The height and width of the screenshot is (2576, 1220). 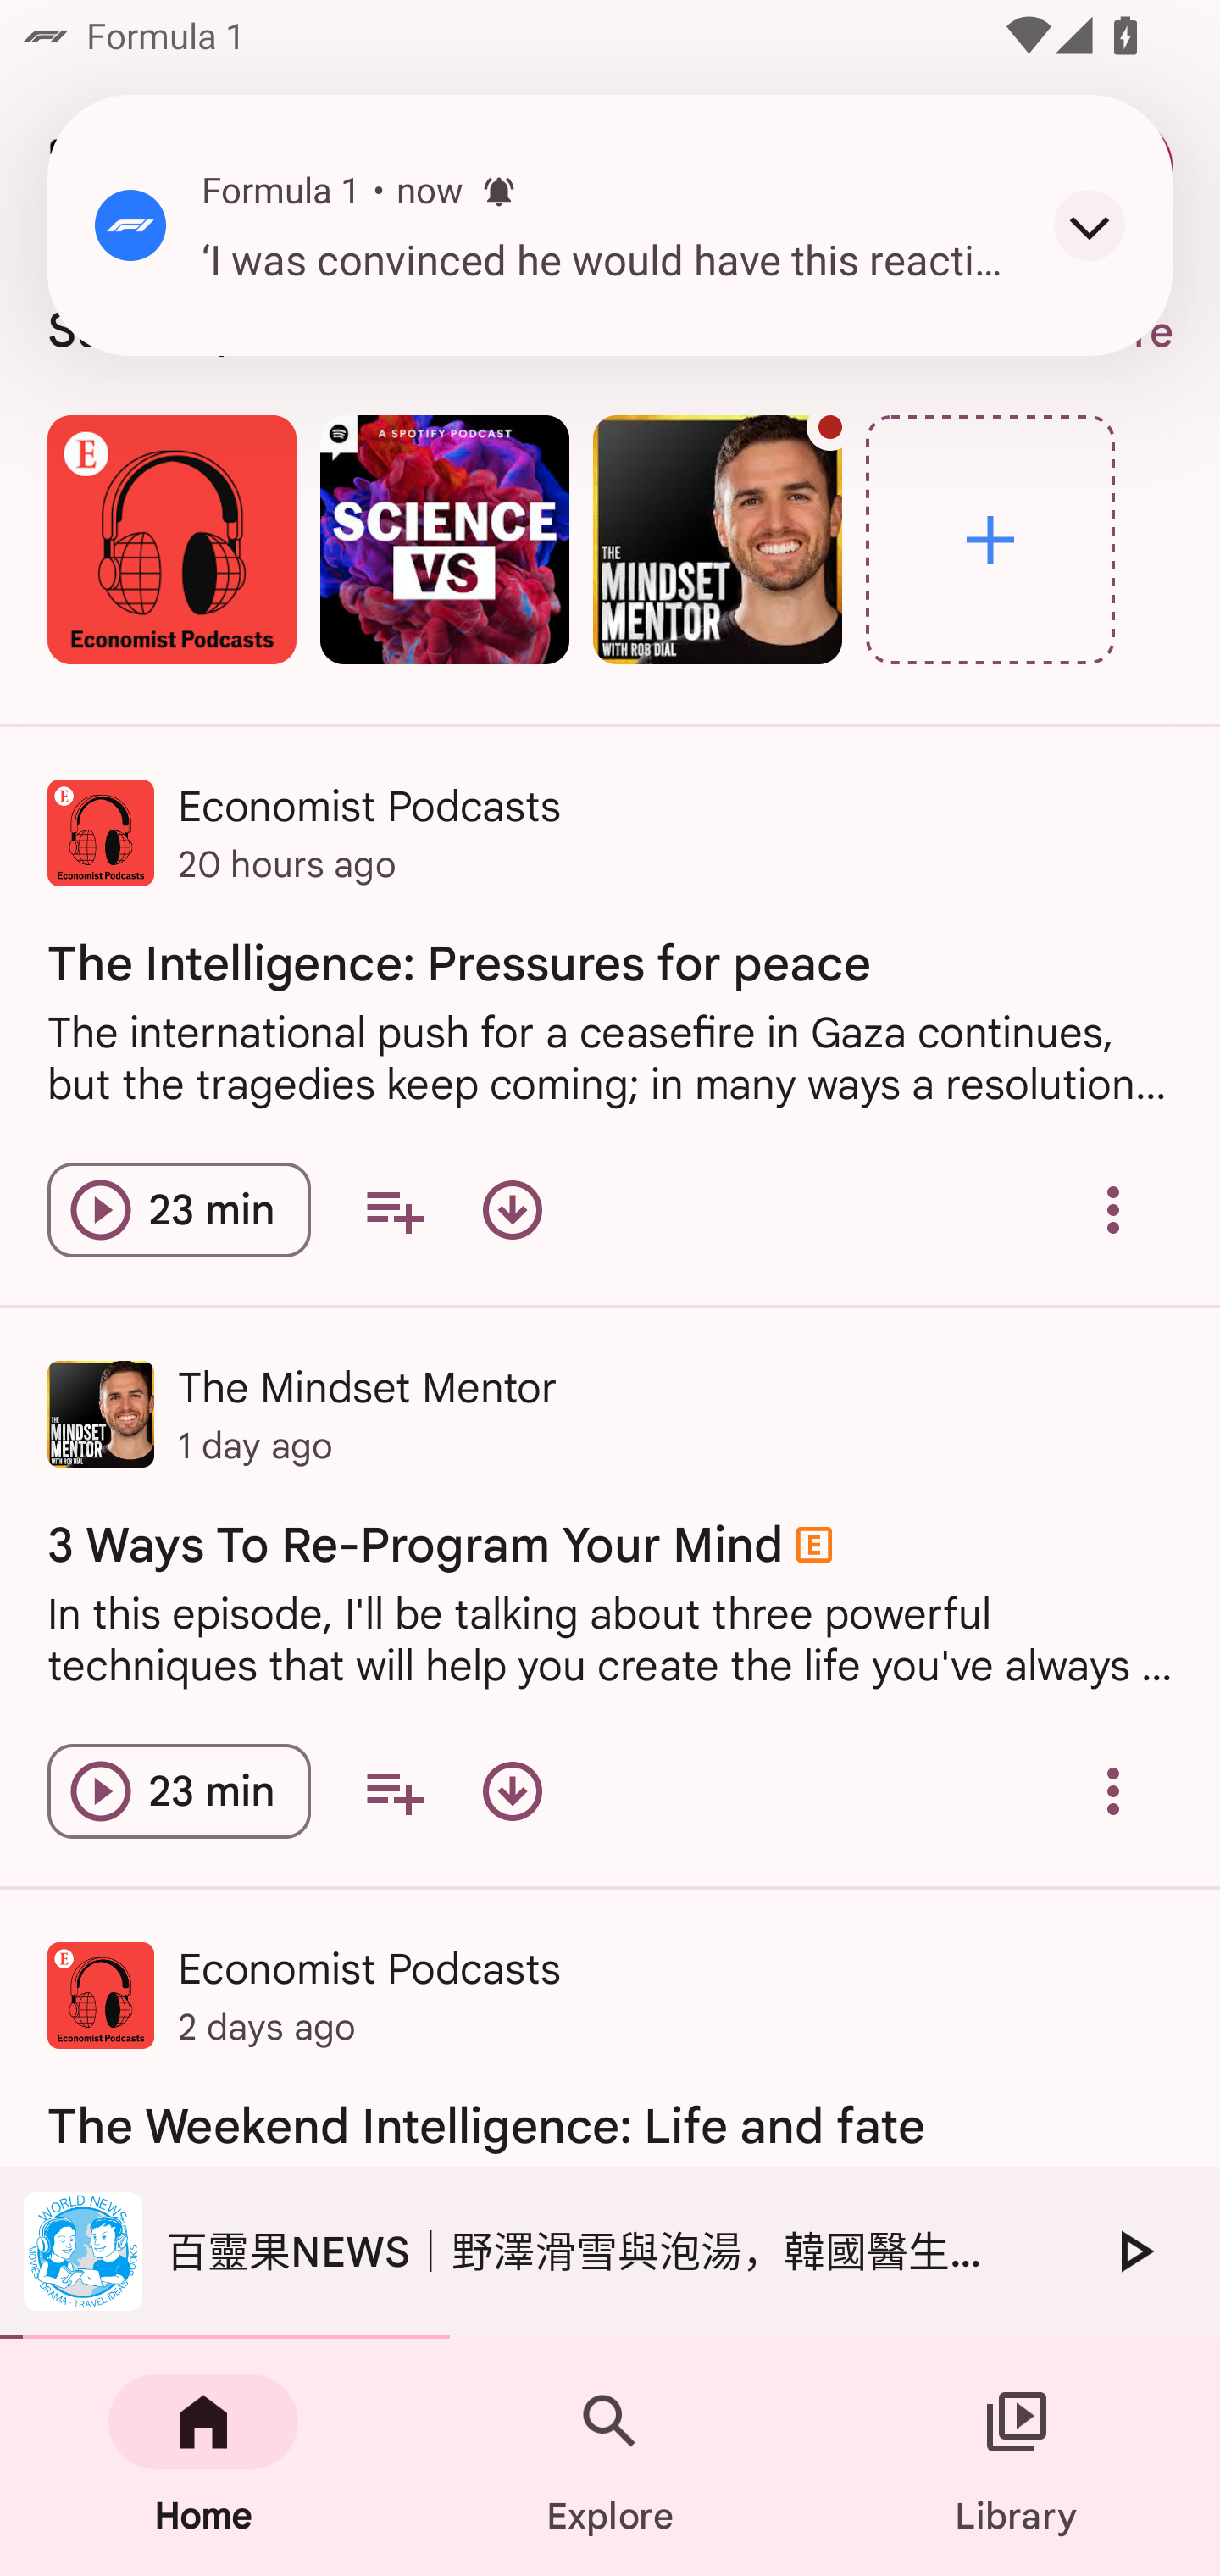 What do you see at coordinates (393, 1208) in the screenshot?
I see `Add to your queue` at bounding box center [393, 1208].